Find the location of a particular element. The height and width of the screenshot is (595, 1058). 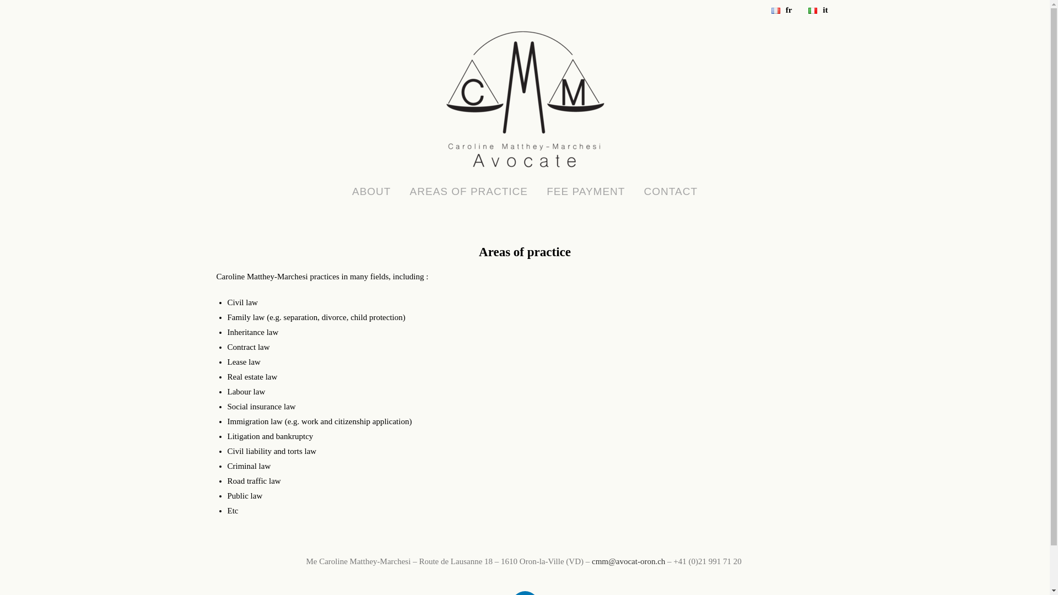

FEE PAYMENT is located at coordinates (586, 192).